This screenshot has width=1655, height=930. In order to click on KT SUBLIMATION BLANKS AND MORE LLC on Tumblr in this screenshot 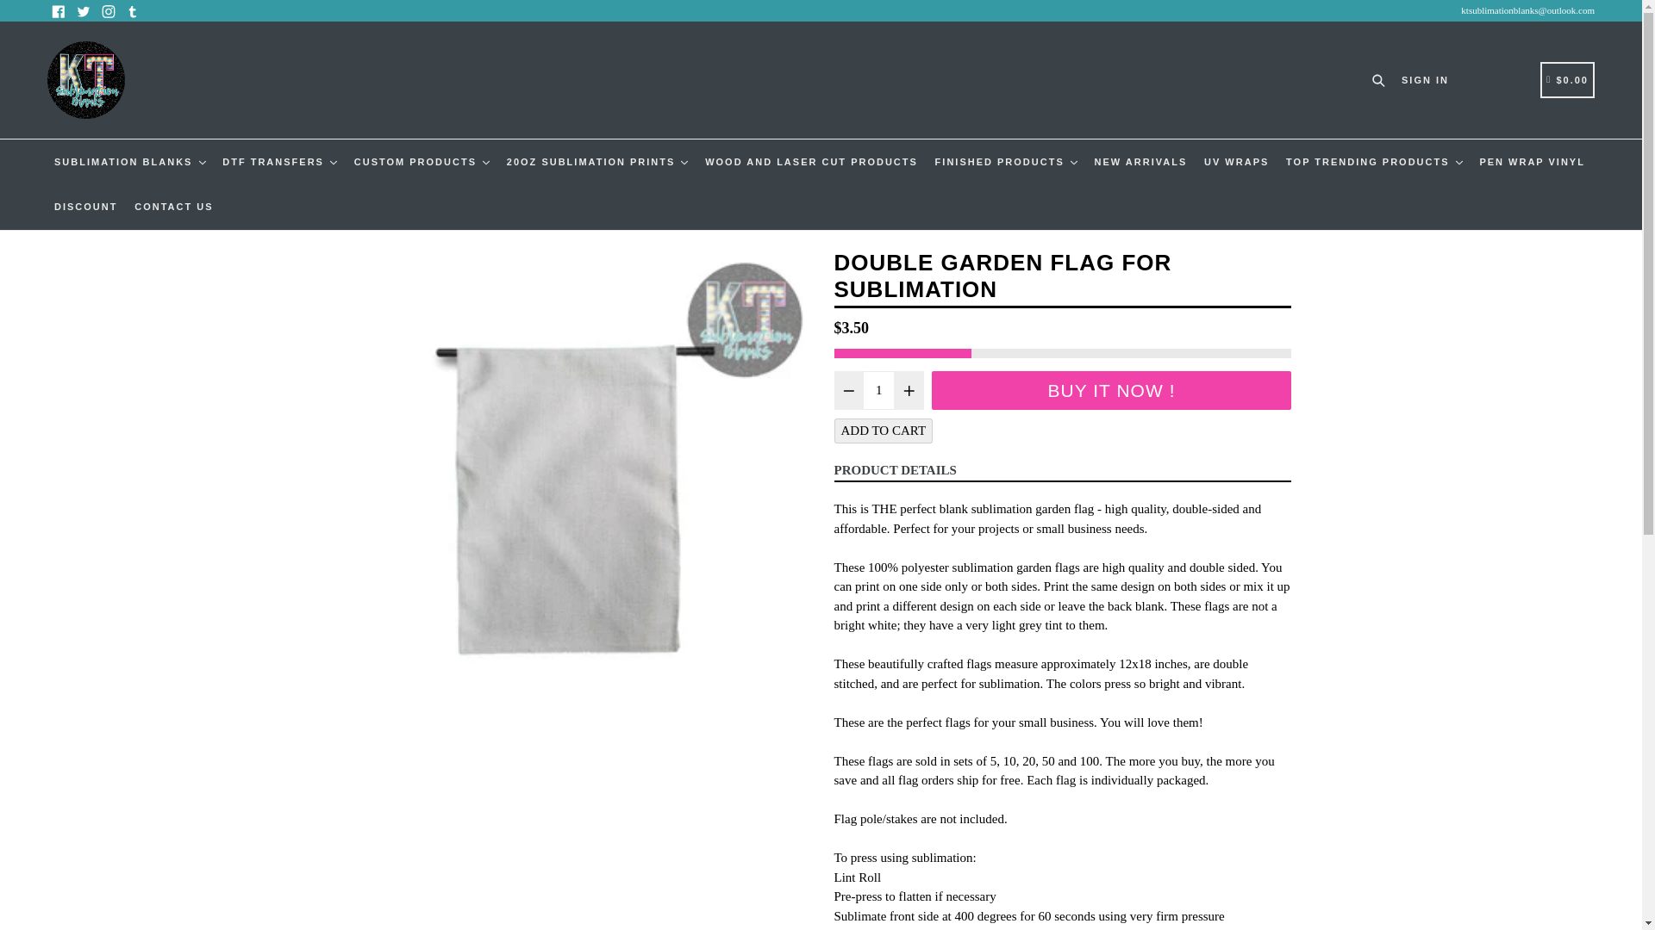, I will do `click(133, 10)`.